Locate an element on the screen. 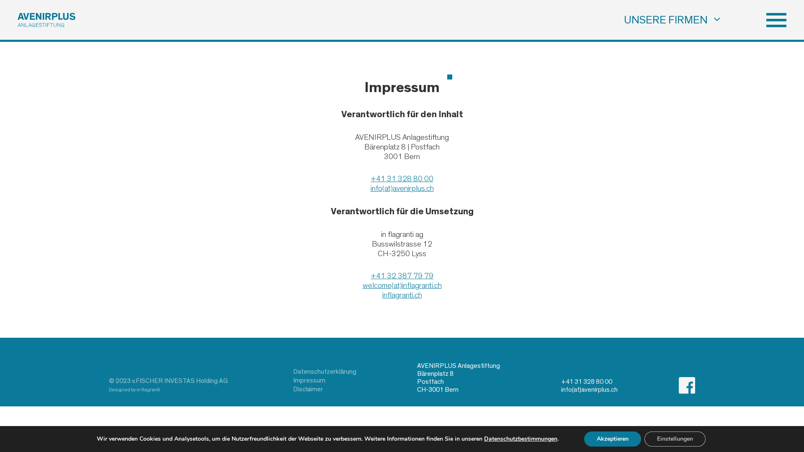 This screenshot has width=804, height=452. Datenschutzbestimmungen is located at coordinates (521, 439).